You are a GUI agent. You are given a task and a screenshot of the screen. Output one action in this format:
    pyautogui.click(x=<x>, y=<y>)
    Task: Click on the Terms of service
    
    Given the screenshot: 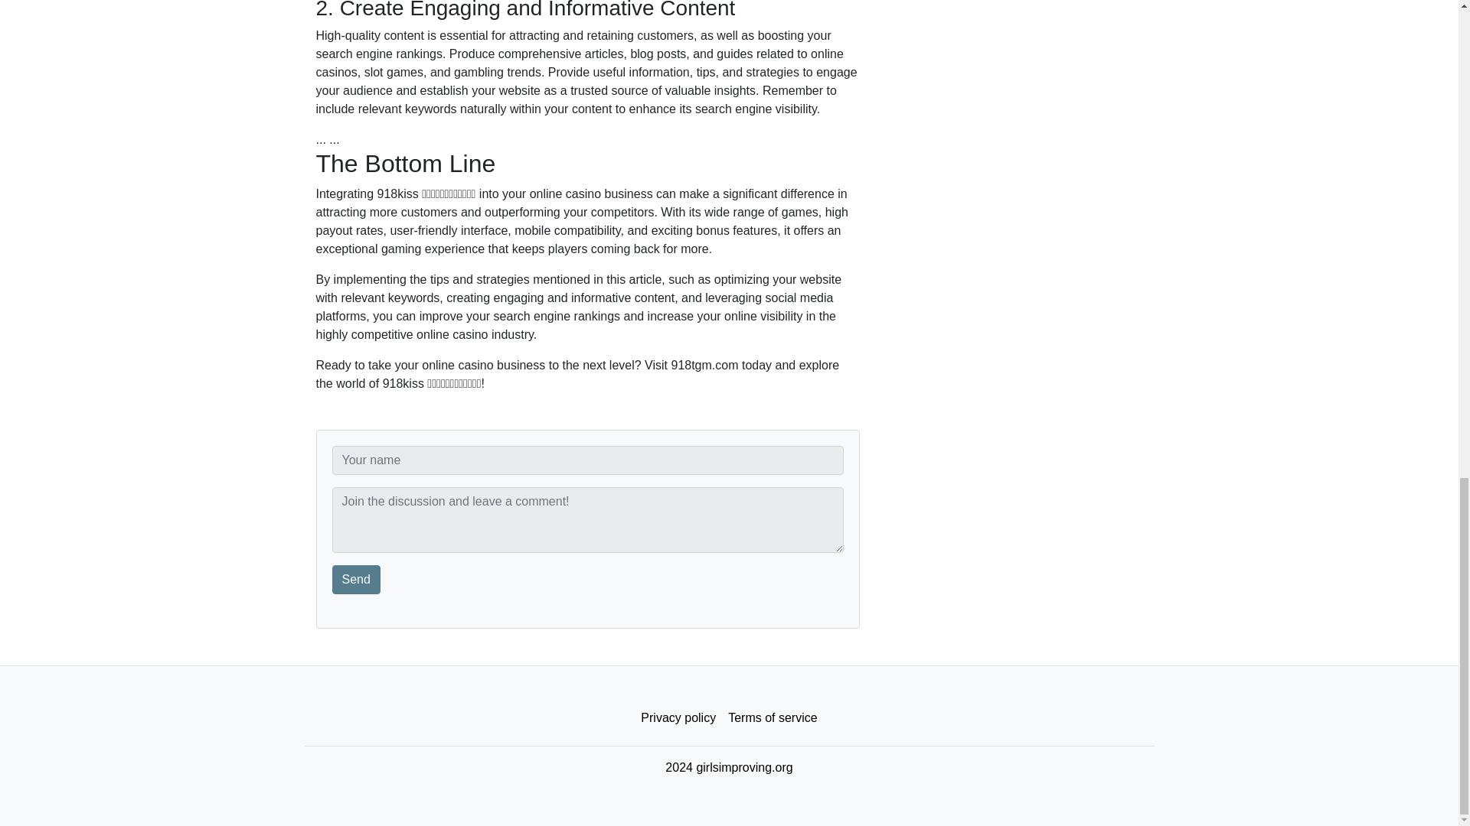 What is the action you would take?
    pyautogui.click(x=772, y=718)
    